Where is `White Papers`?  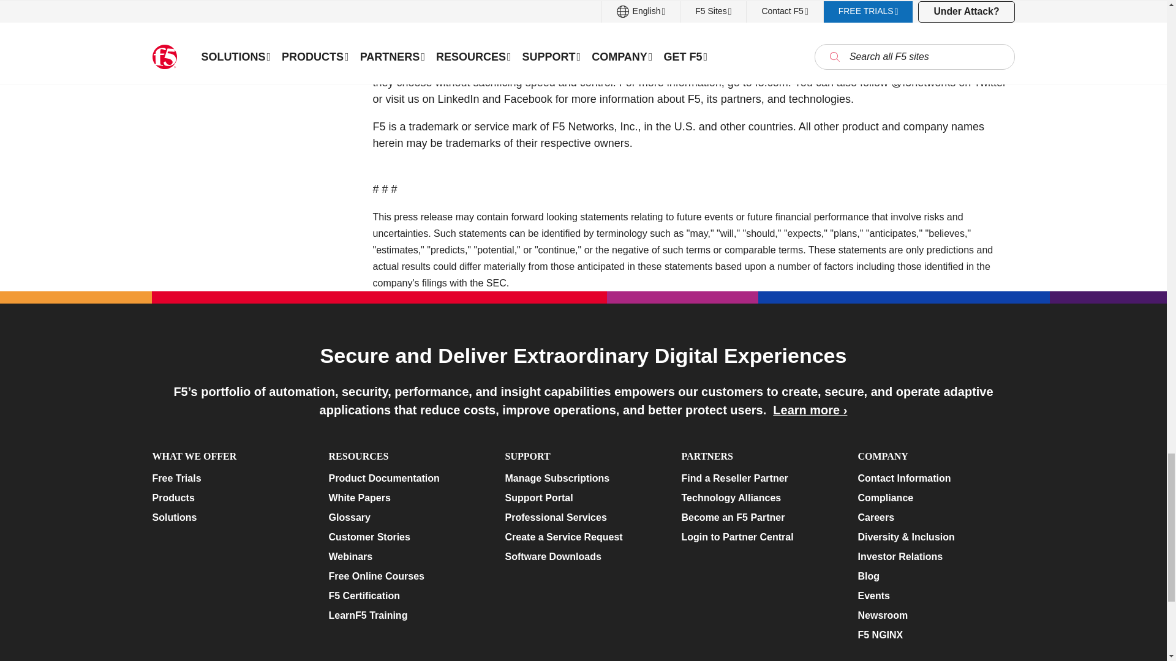 White Papers is located at coordinates (406, 498).